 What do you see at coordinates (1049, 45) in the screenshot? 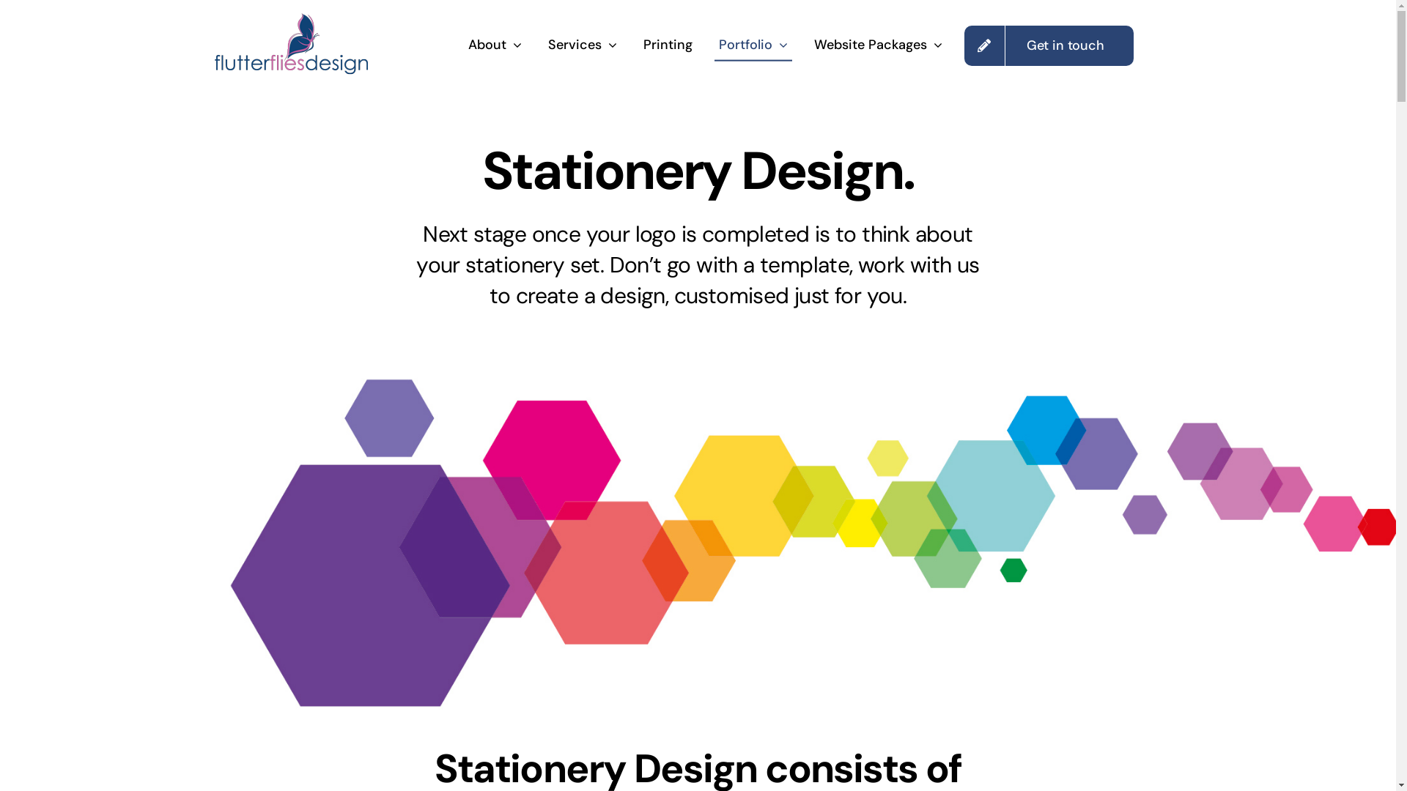
I see `Get in touch` at bounding box center [1049, 45].